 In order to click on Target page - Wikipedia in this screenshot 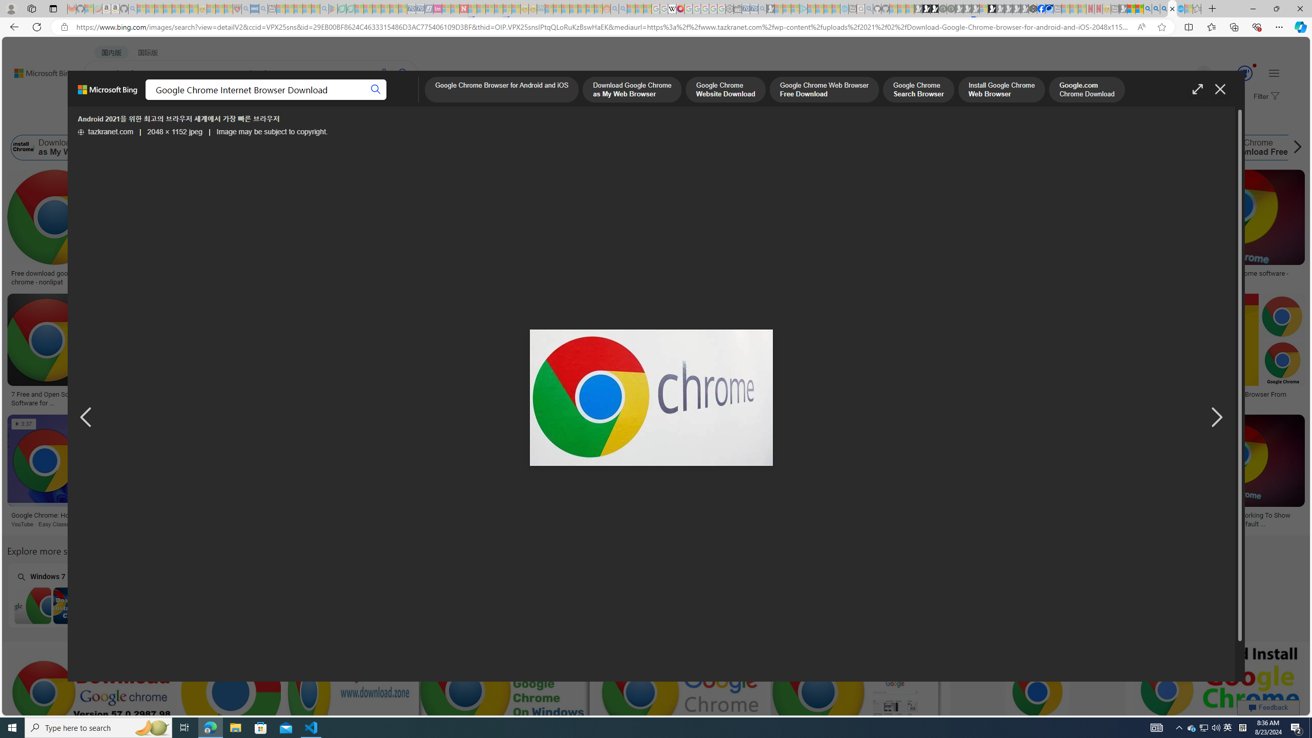, I will do `click(672, 9)`.